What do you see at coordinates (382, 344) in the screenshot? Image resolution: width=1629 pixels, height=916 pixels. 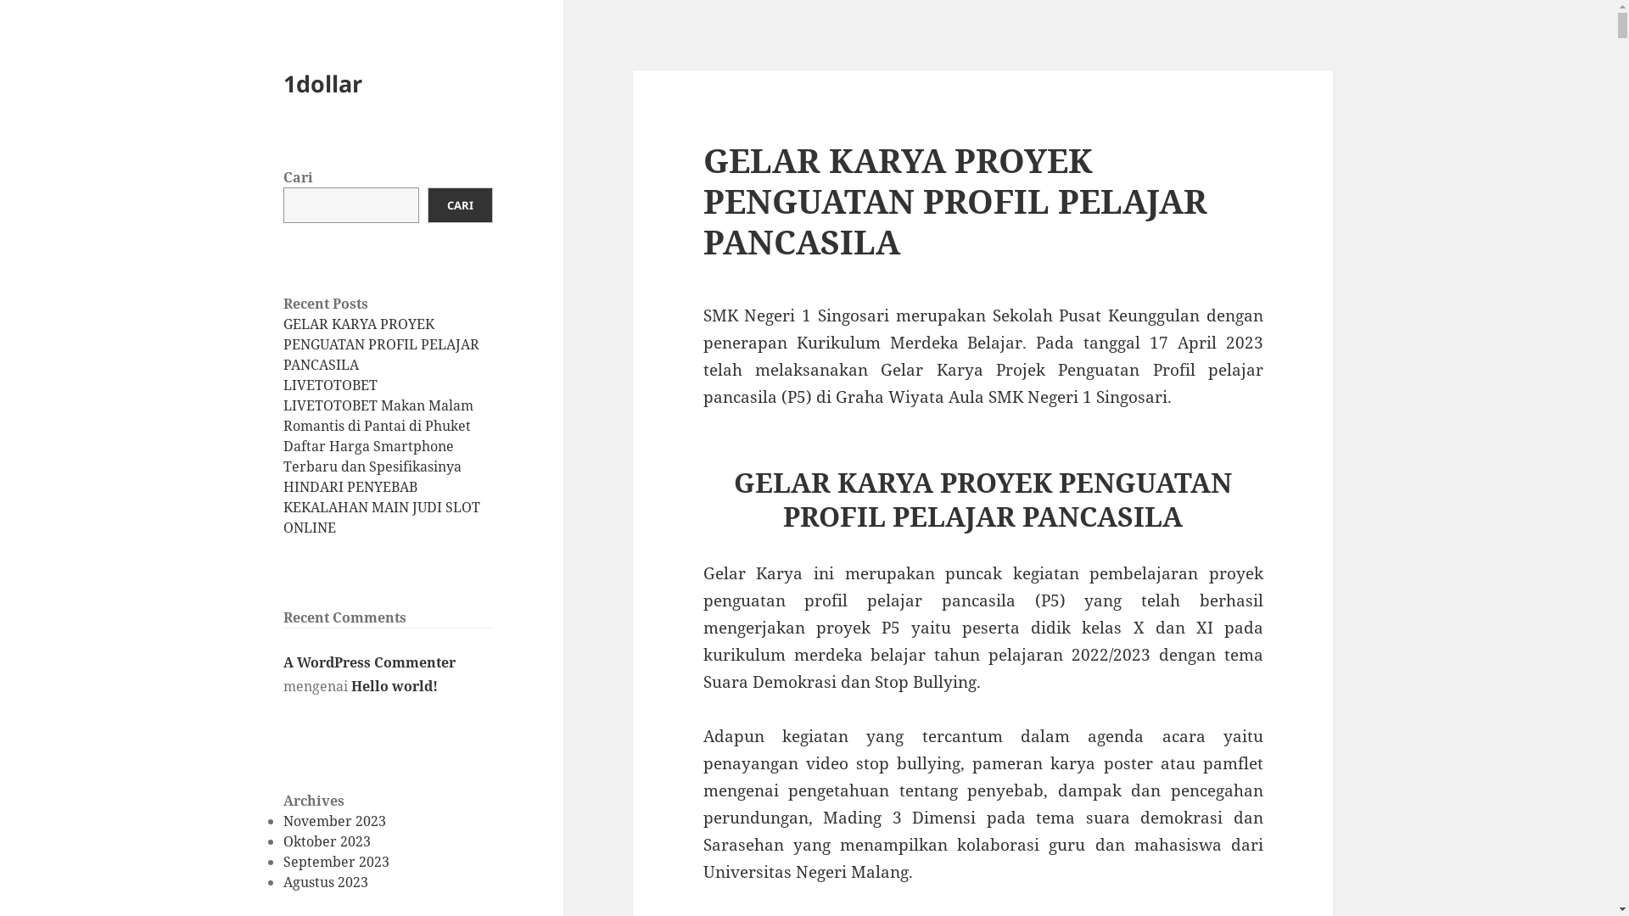 I see `GELAR KARYA PROYEK PENGUATAN PROFIL PELAJAR PANCASILA` at bounding box center [382, 344].